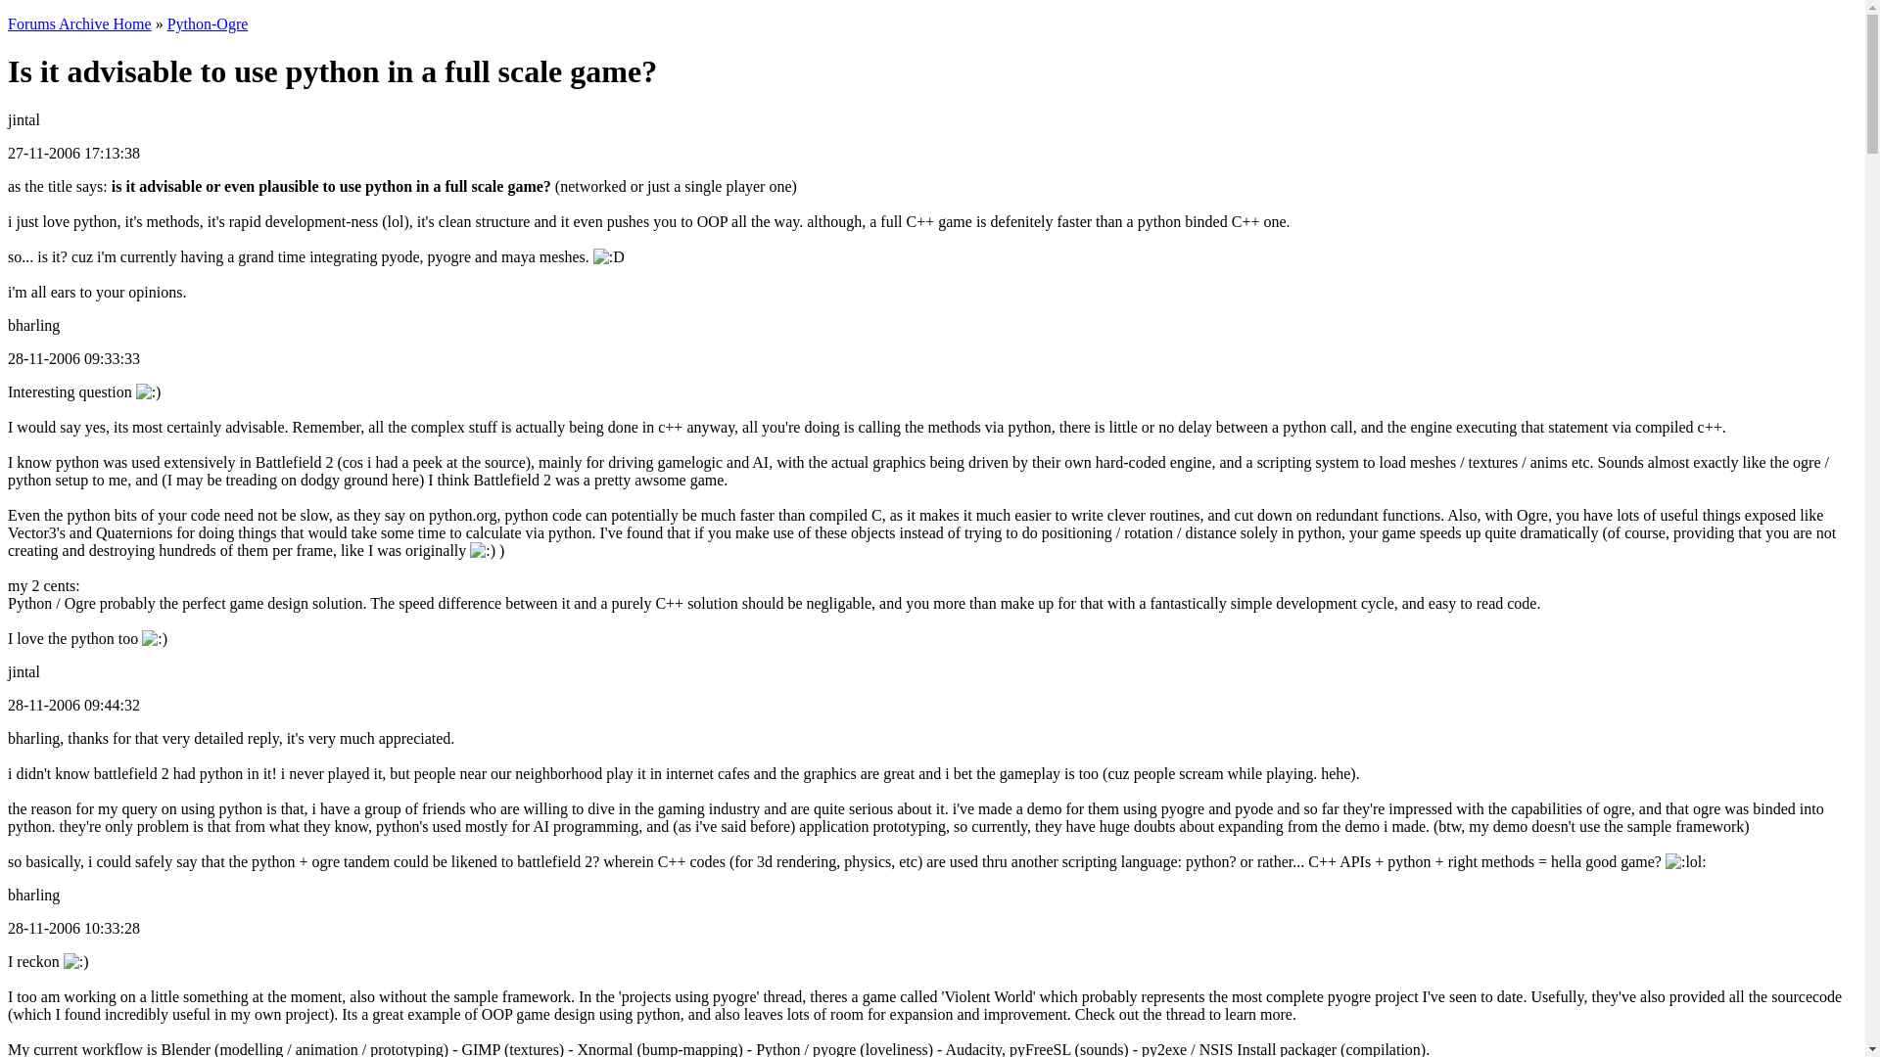 This screenshot has height=1057, width=1880. Describe the element at coordinates (1686, 861) in the screenshot. I see `Laughing` at that location.